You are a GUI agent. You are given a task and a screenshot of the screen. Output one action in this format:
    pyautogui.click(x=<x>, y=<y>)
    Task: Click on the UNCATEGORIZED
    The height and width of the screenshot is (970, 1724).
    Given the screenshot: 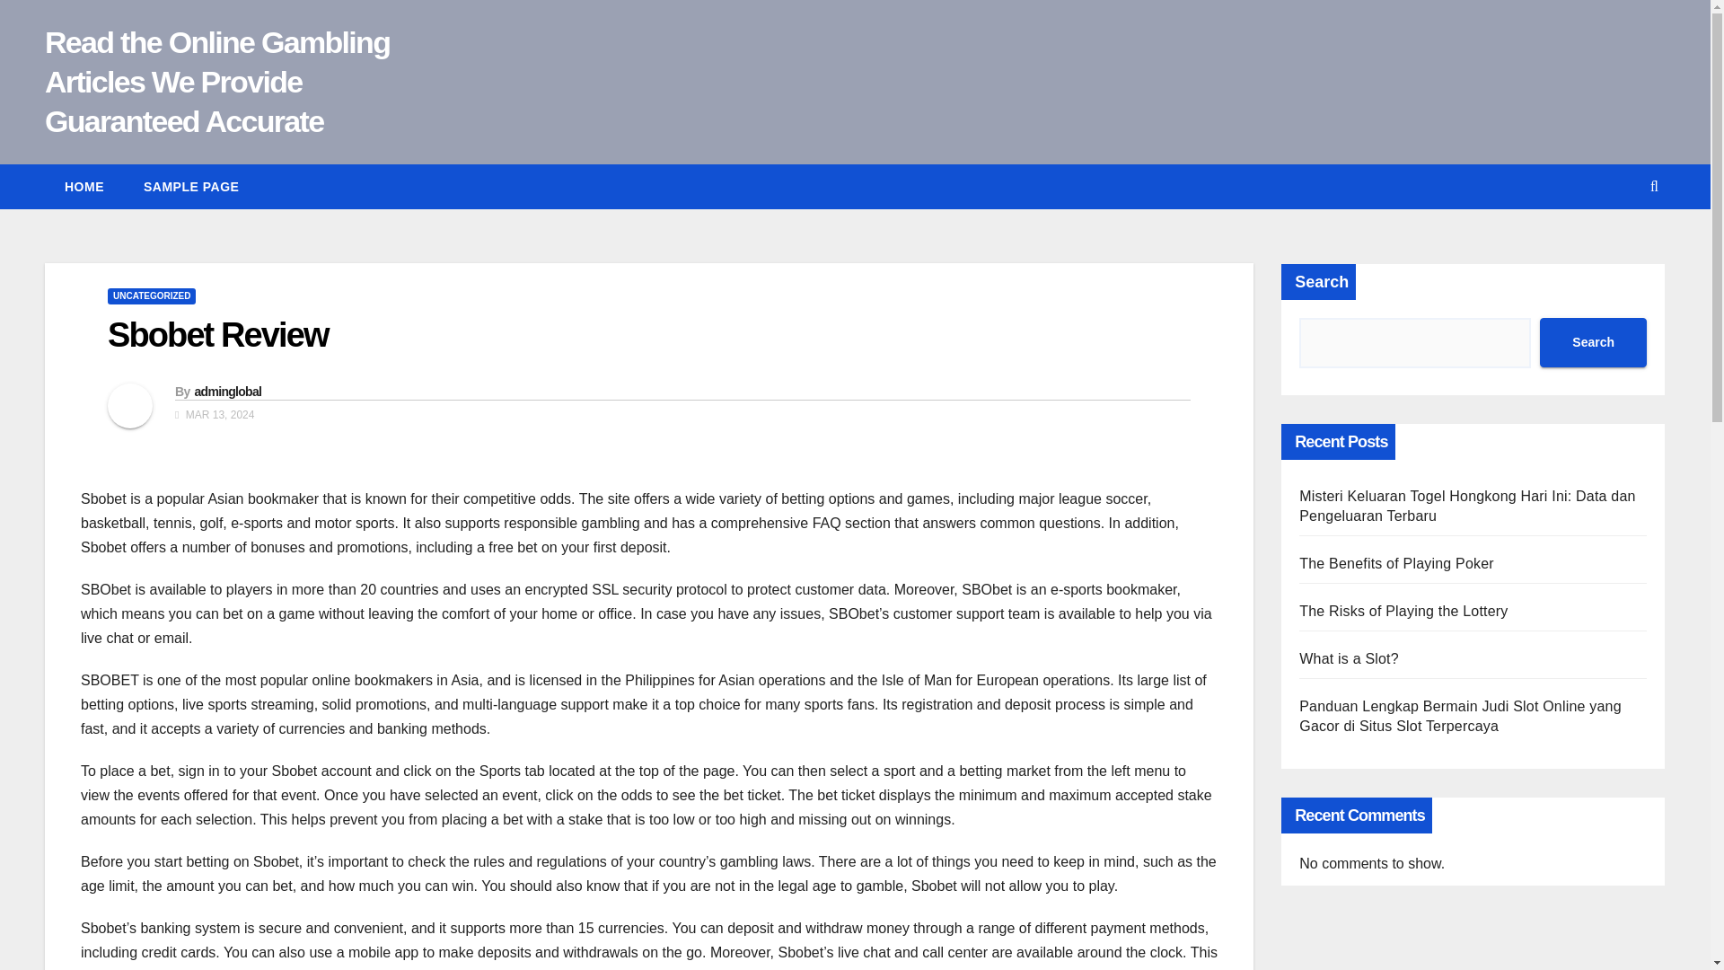 What is the action you would take?
    pyautogui.click(x=151, y=296)
    